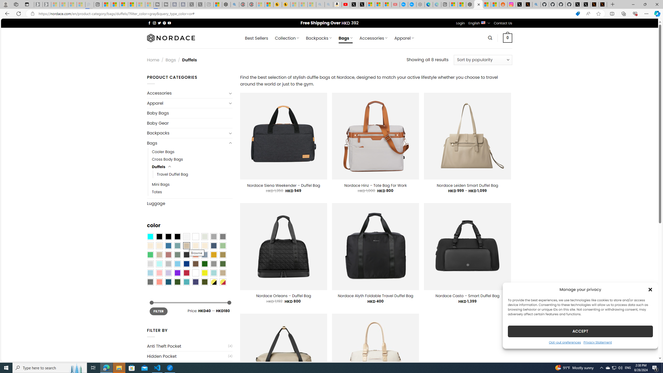  I want to click on The most popular Google 'how to' searches, so click(412, 4).